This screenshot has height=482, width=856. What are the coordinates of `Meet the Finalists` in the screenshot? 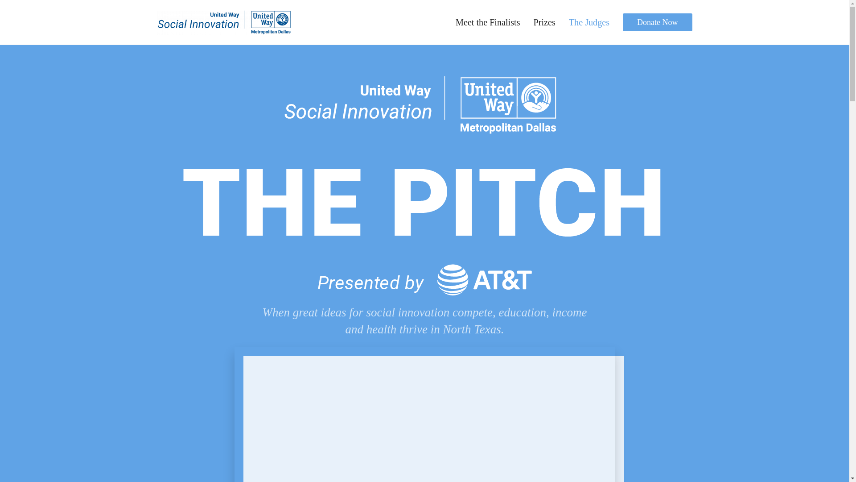 It's located at (487, 22).